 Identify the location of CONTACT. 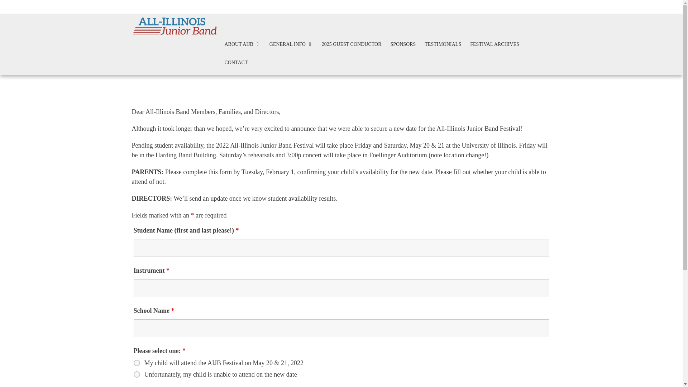
(236, 62).